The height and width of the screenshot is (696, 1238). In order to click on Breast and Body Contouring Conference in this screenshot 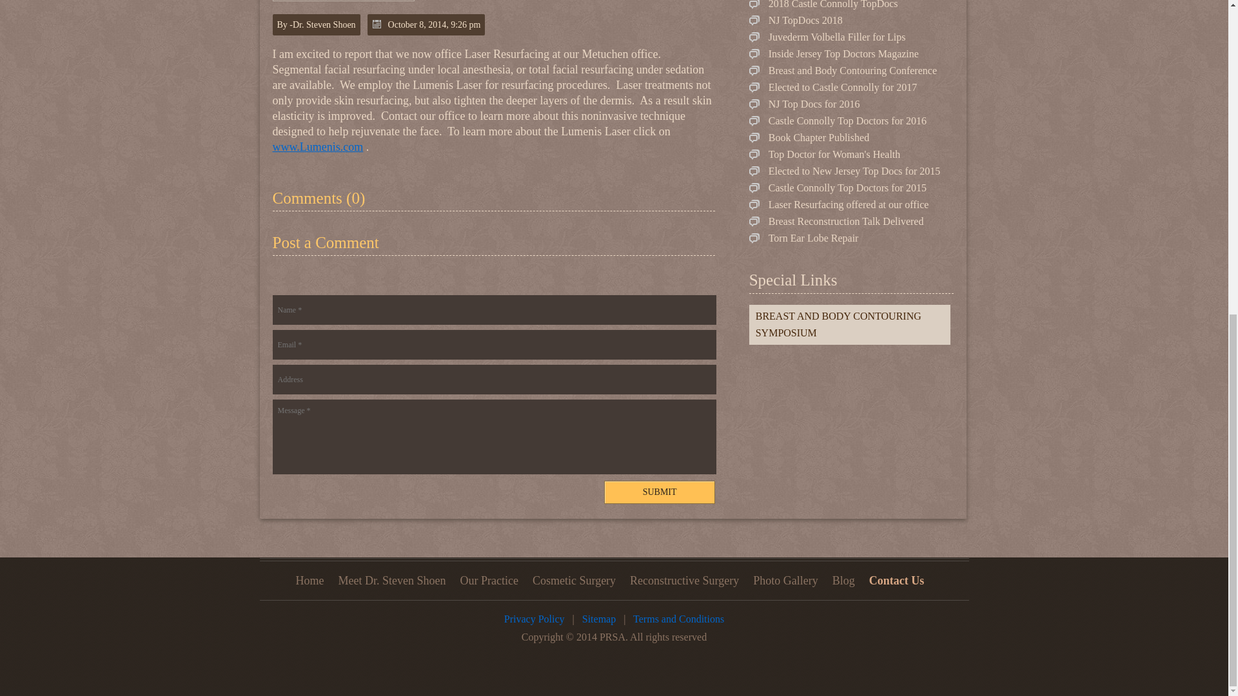, I will do `click(843, 70)`.